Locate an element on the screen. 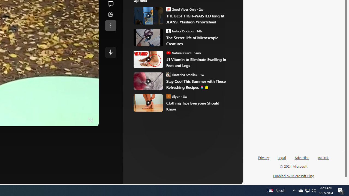 This screenshot has height=196, width=349. #1 Vitamin to Eliminate Swelling in Feet and Legs is located at coordinates (198, 63).